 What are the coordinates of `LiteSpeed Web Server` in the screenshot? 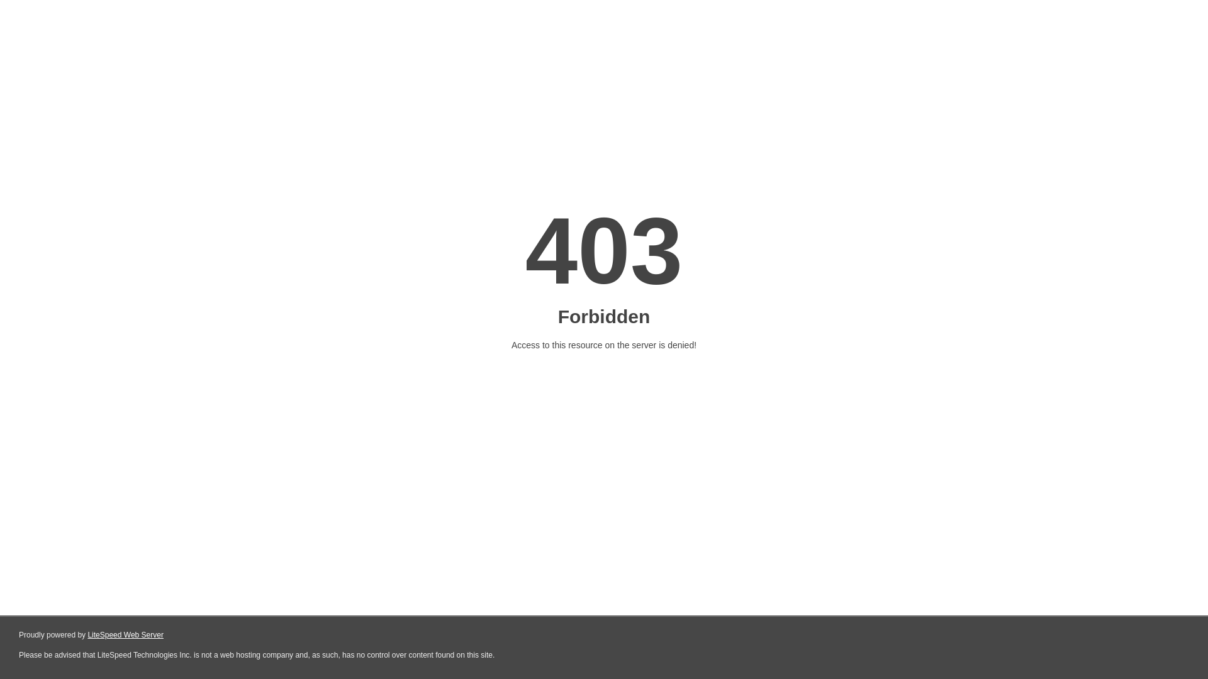 It's located at (126, 635).